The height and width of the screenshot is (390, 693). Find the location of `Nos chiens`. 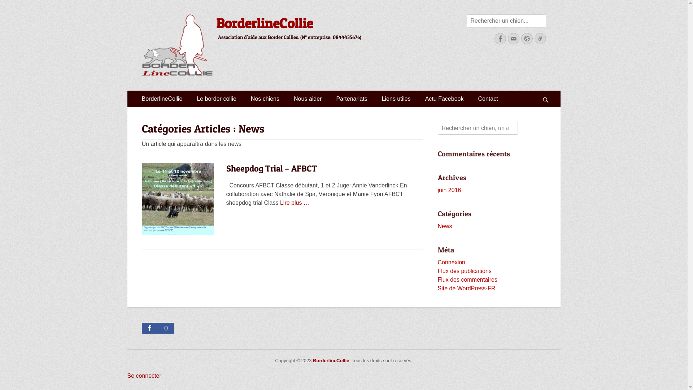

Nos chiens is located at coordinates (265, 99).